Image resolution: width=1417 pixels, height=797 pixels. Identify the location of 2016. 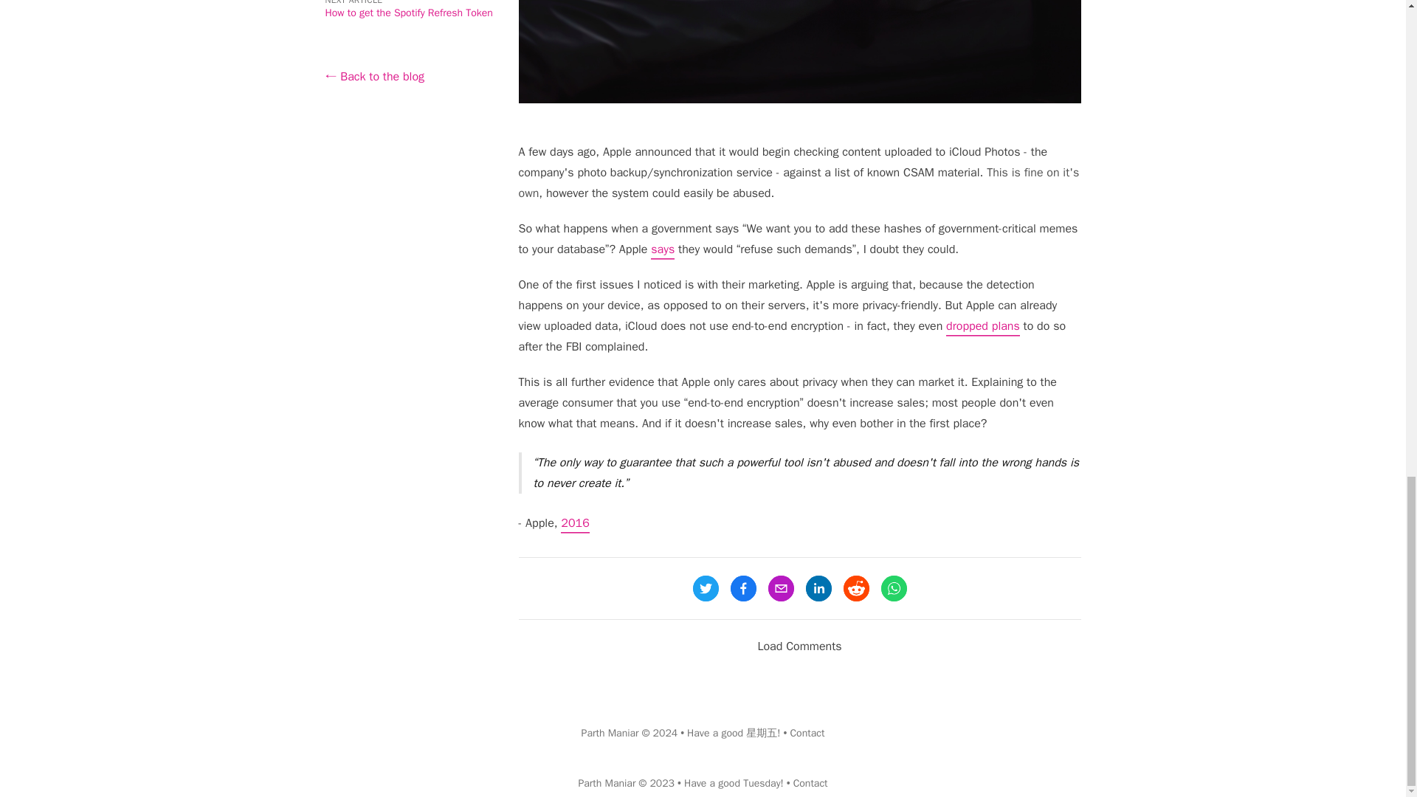
(575, 524).